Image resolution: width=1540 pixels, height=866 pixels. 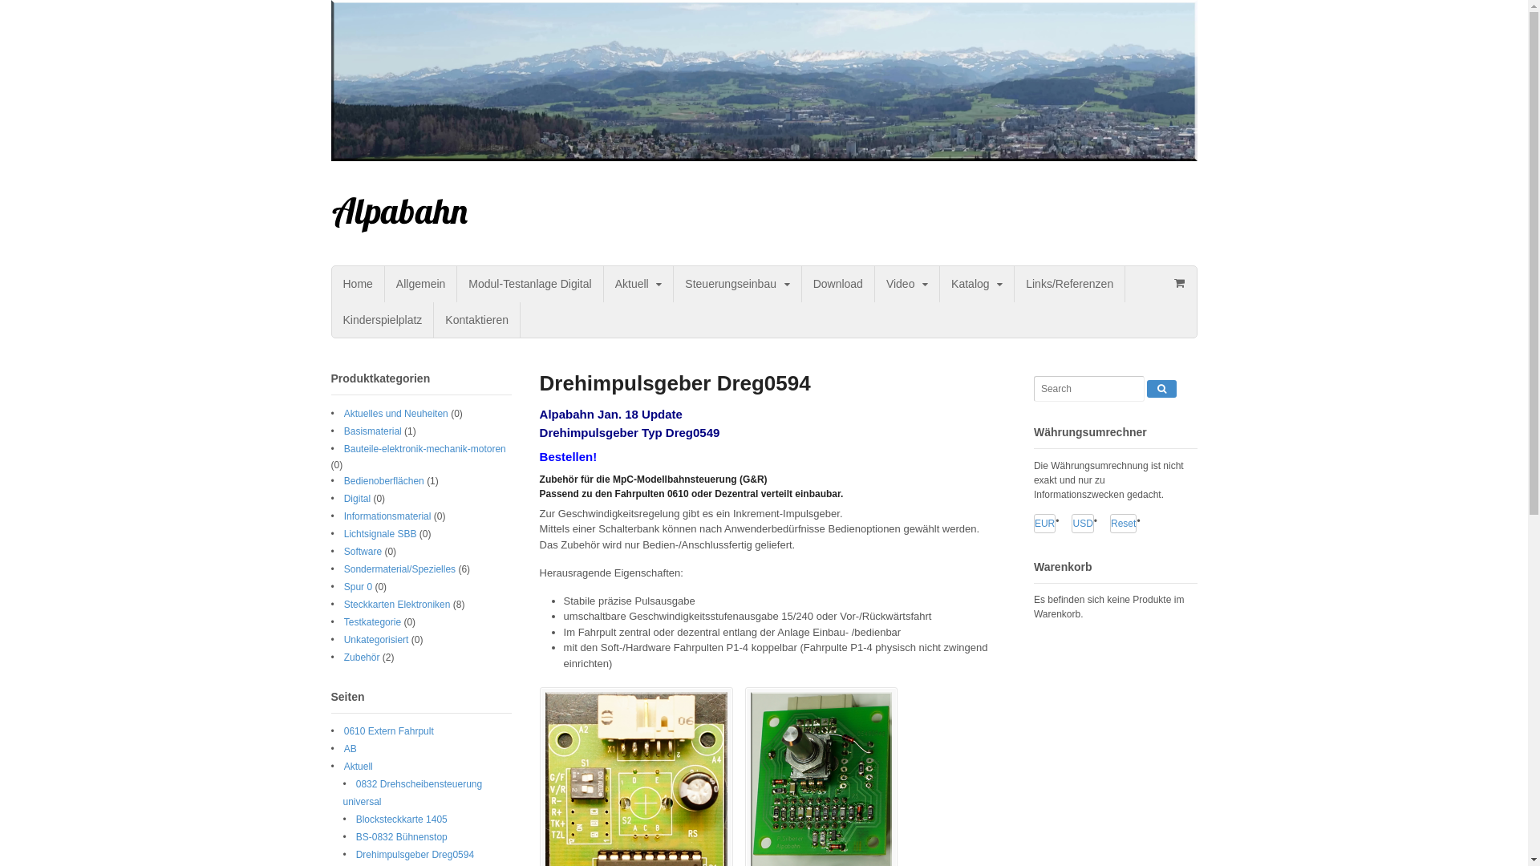 What do you see at coordinates (569, 455) in the screenshot?
I see `Bestellen!` at bounding box center [569, 455].